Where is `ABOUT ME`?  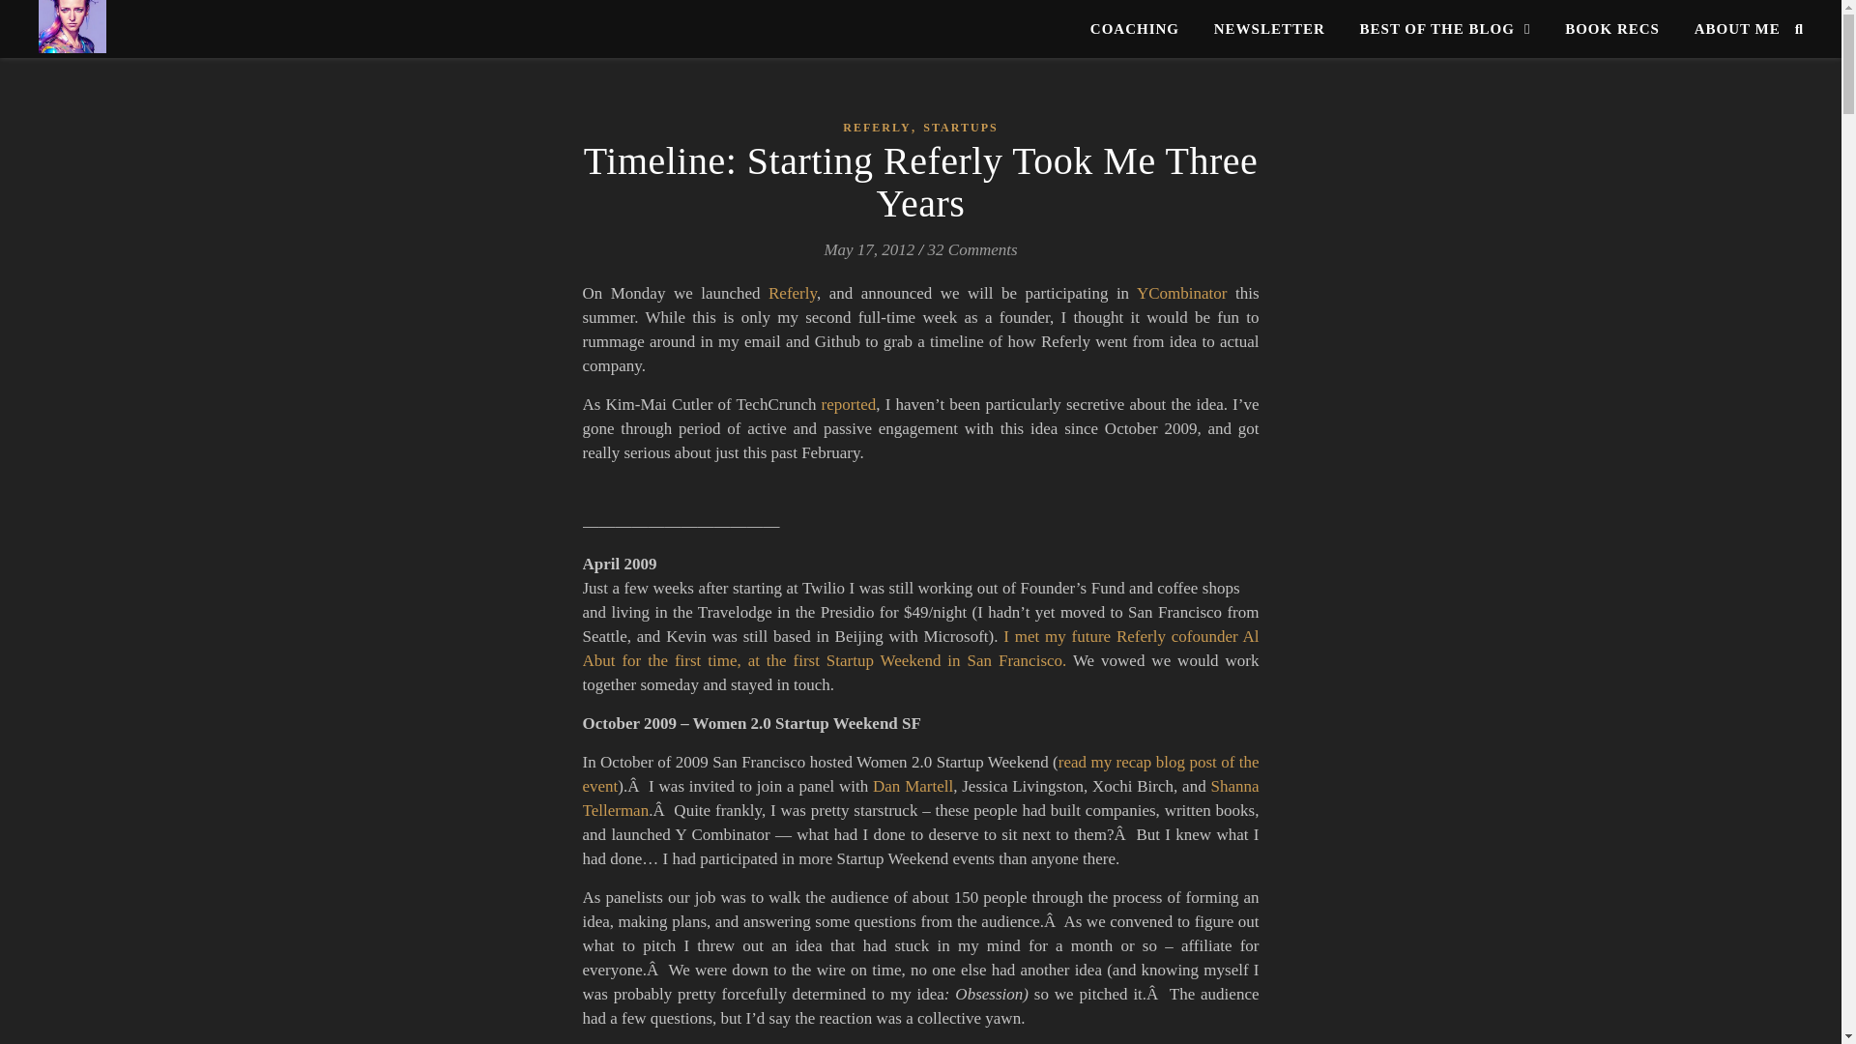
ABOUT ME is located at coordinates (1729, 29).